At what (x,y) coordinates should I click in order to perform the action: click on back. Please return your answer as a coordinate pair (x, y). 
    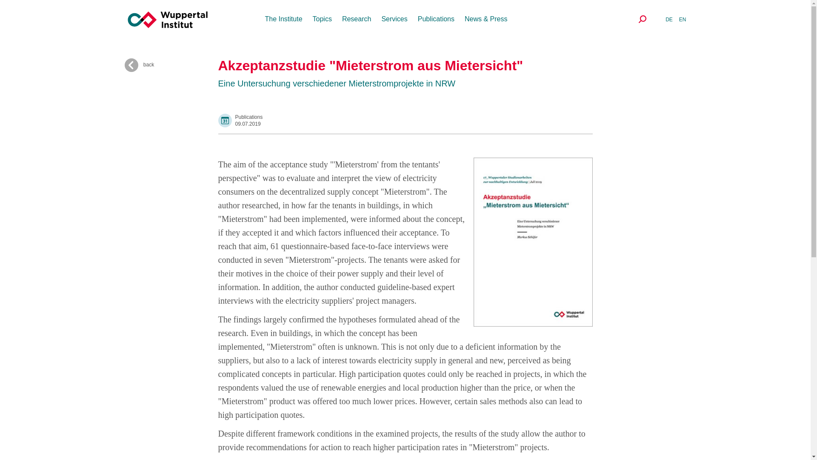
    Looking at the image, I should click on (171, 65).